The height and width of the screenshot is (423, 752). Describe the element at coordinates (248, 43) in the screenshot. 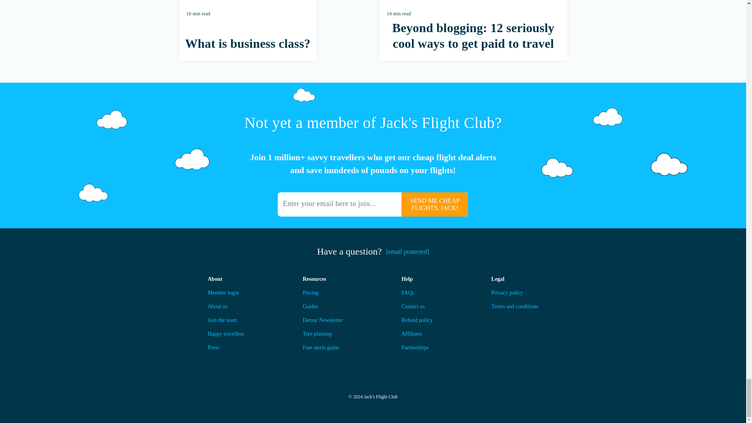

I see `What is business class?` at that location.